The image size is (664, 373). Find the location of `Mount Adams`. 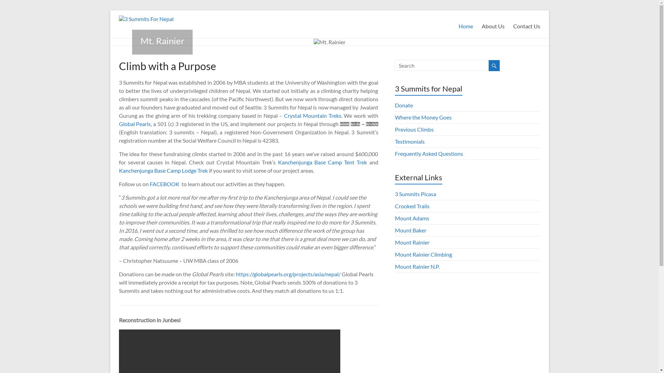

Mount Adams is located at coordinates (412, 218).